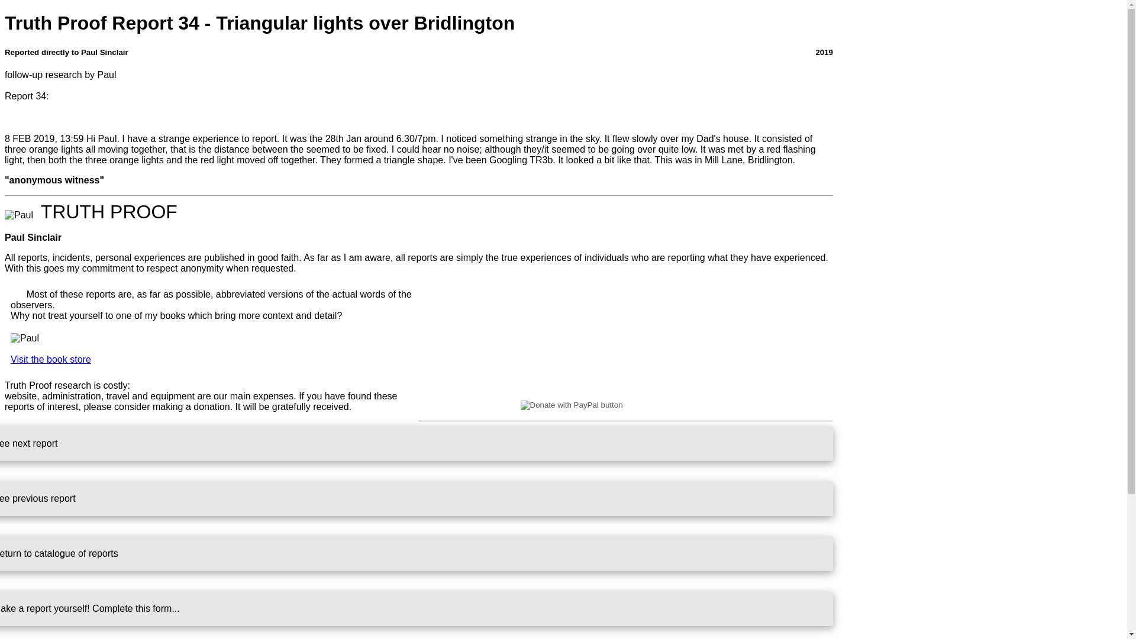  What do you see at coordinates (417, 444) in the screenshot?
I see `See next report` at bounding box center [417, 444].